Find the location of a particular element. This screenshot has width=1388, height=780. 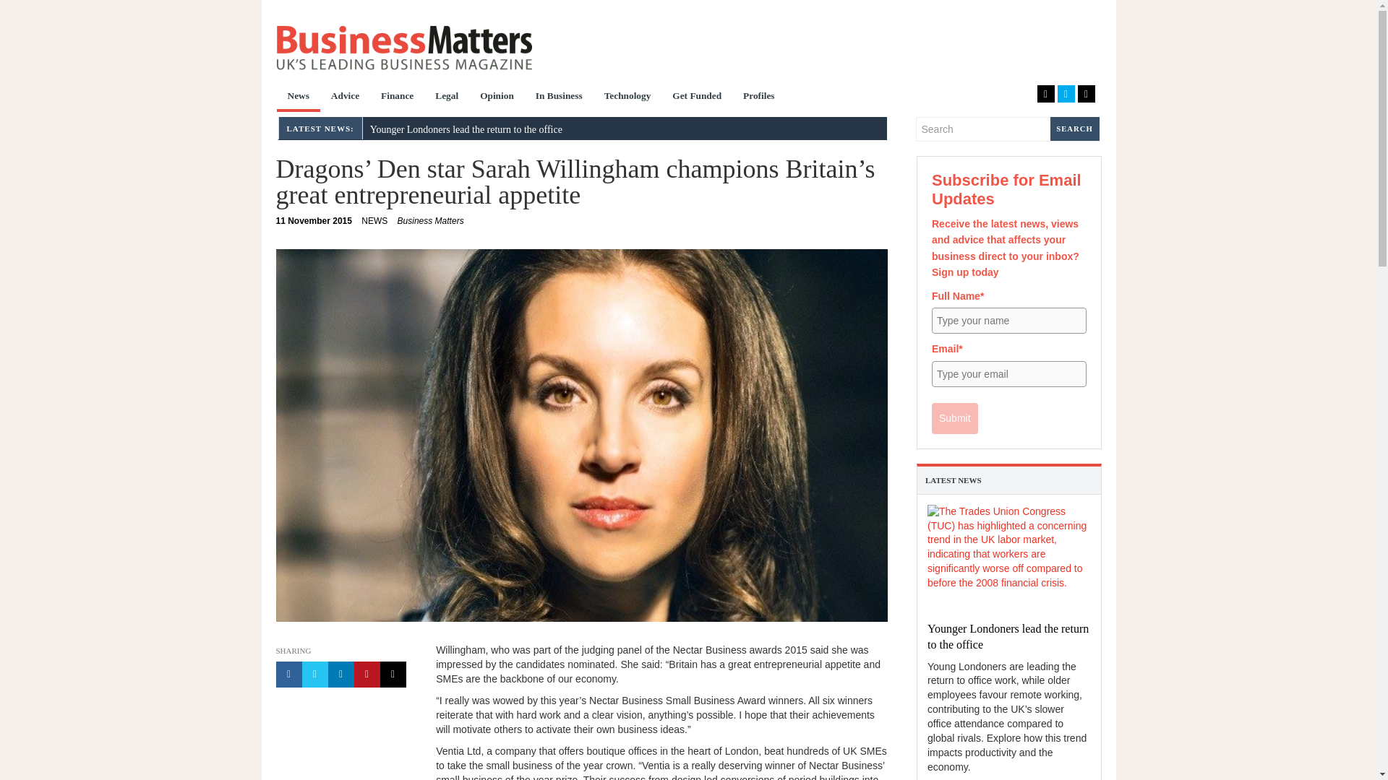

Advice is located at coordinates (346, 97).